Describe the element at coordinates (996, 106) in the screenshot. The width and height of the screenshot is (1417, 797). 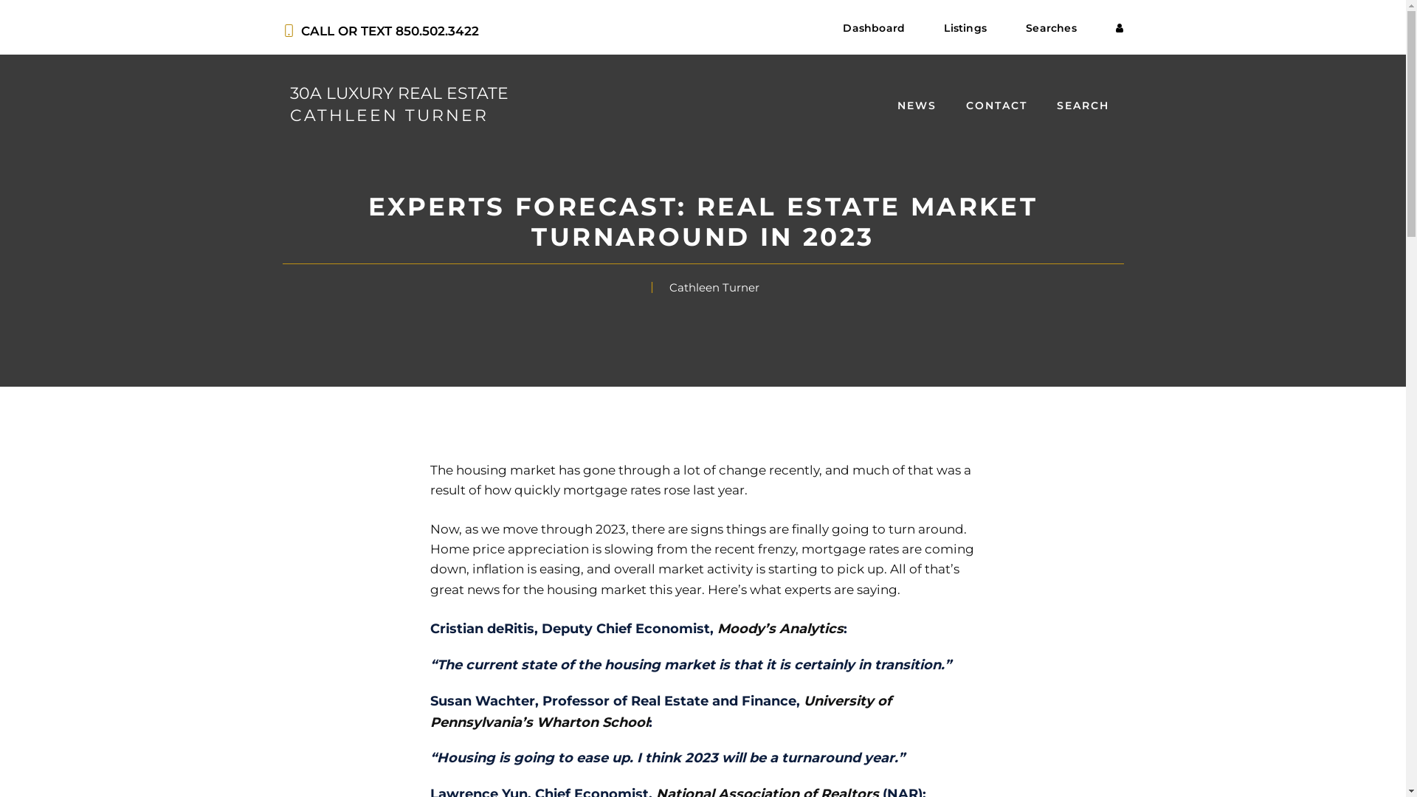
I see `CONTACT` at that location.